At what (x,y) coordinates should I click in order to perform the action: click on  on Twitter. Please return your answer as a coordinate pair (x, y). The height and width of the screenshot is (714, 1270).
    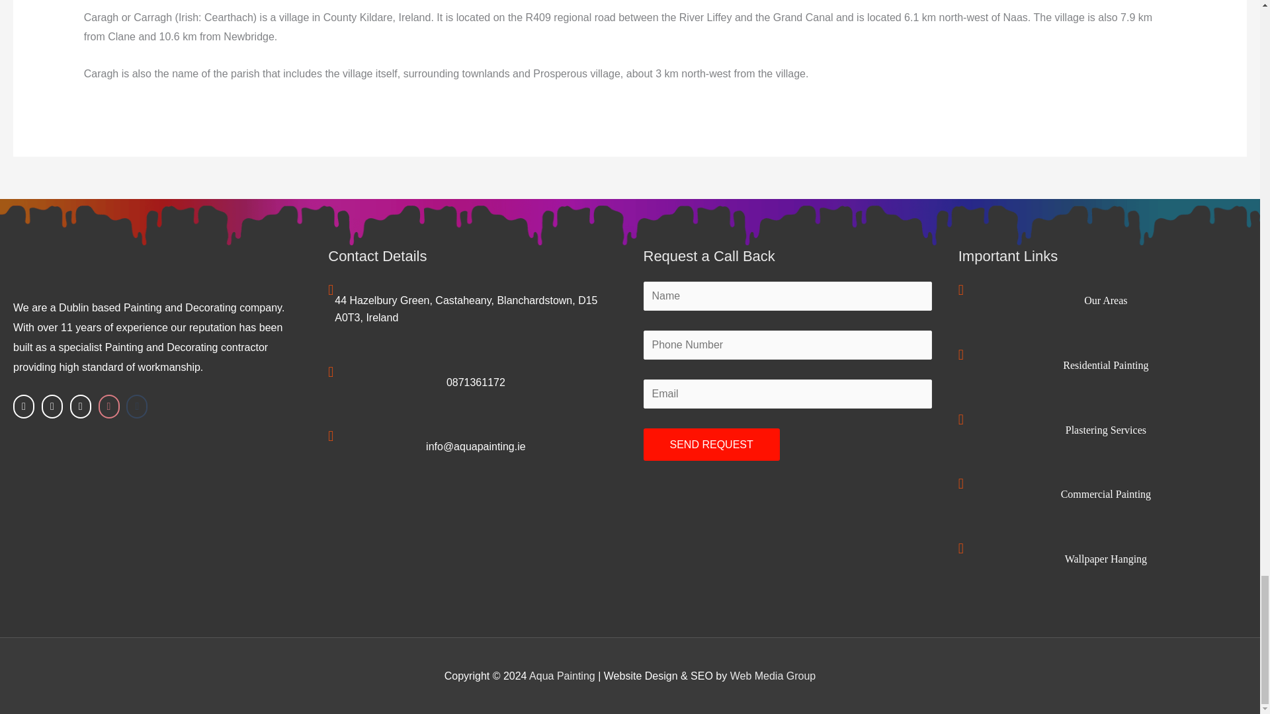
    Looking at the image, I should click on (52, 406).